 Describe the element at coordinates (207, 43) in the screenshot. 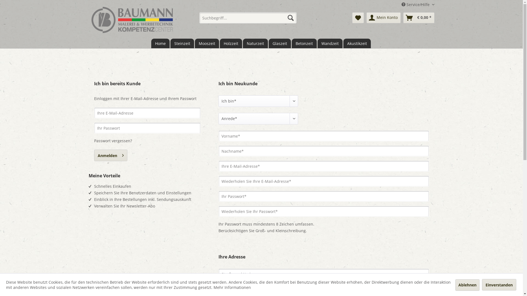

I see `Mooszeit` at that location.